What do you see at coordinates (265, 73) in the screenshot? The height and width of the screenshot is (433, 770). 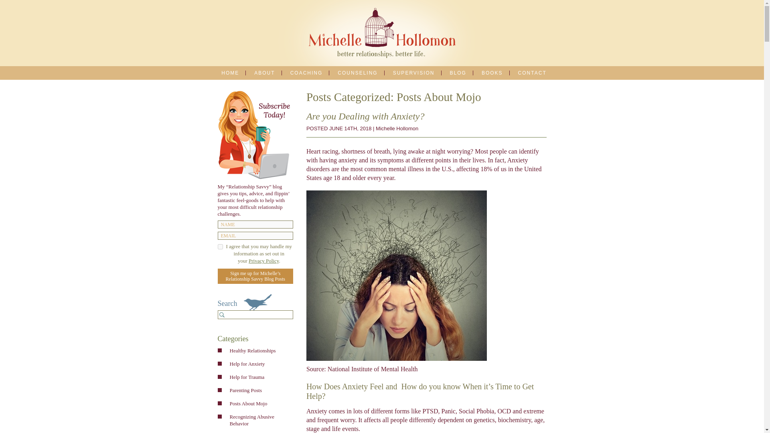 I see `ABOUT` at bounding box center [265, 73].